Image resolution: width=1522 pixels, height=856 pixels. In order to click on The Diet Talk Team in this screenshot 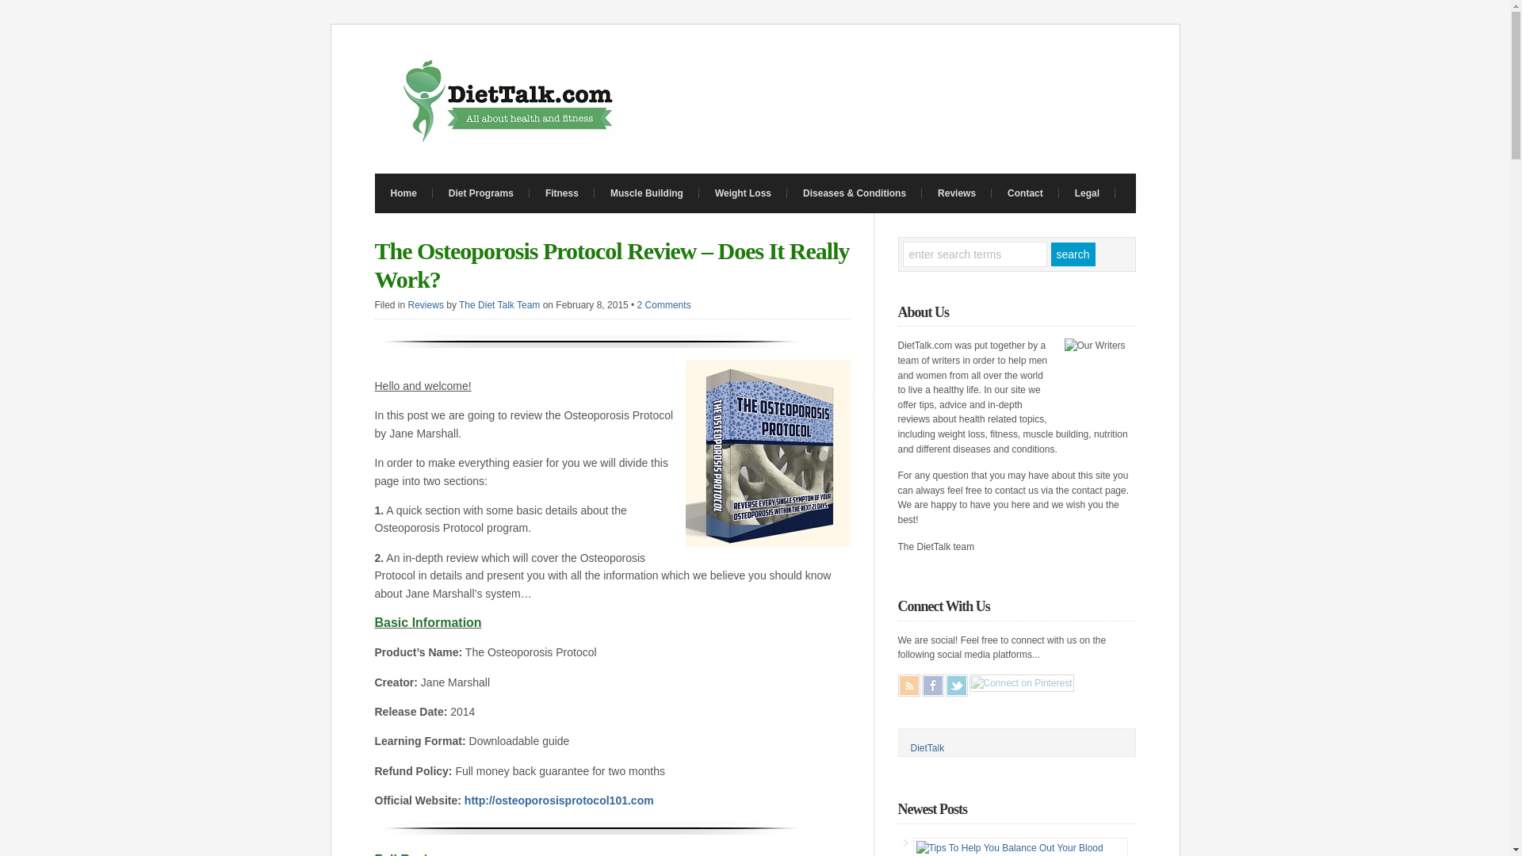, I will do `click(499, 305)`.